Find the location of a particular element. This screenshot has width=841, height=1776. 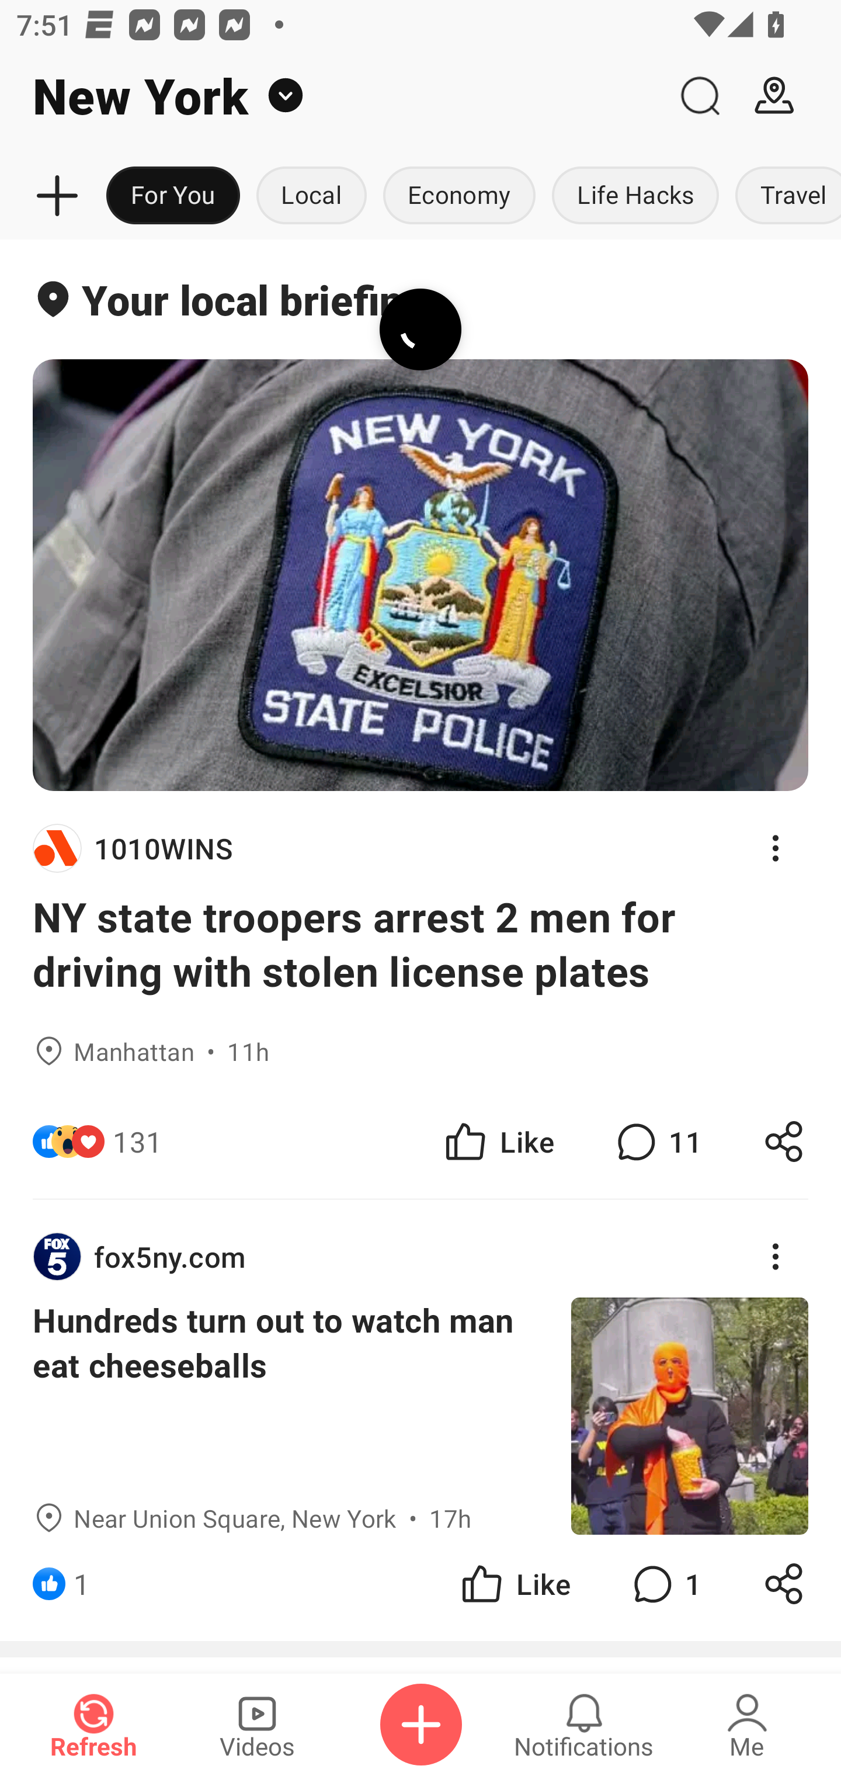

New York is located at coordinates (331, 96).